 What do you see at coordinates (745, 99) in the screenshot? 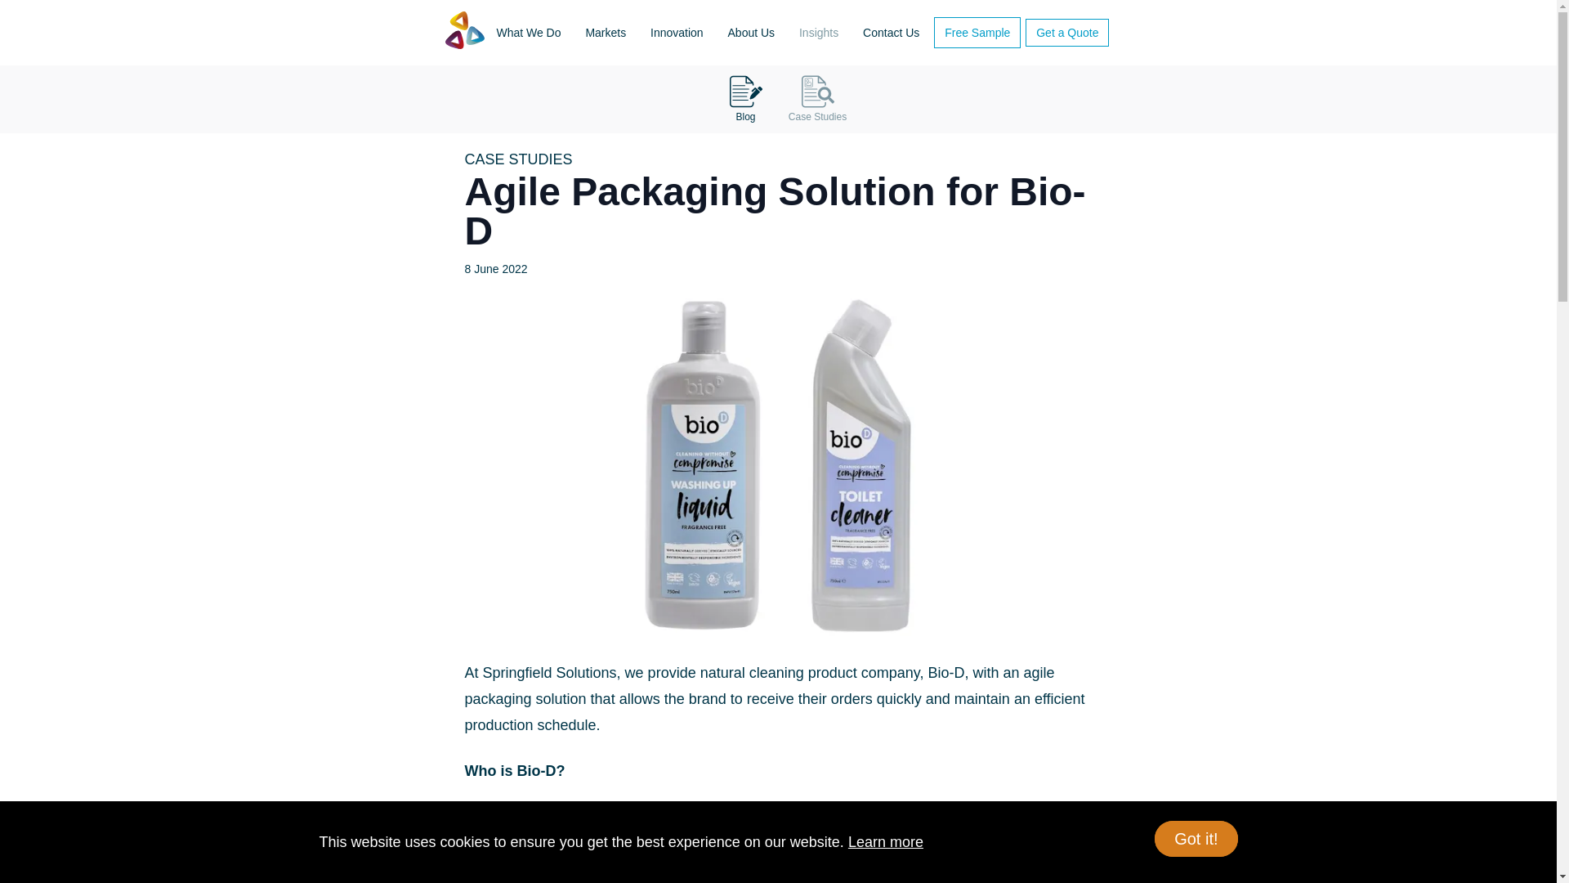
I see `Blog` at bounding box center [745, 99].